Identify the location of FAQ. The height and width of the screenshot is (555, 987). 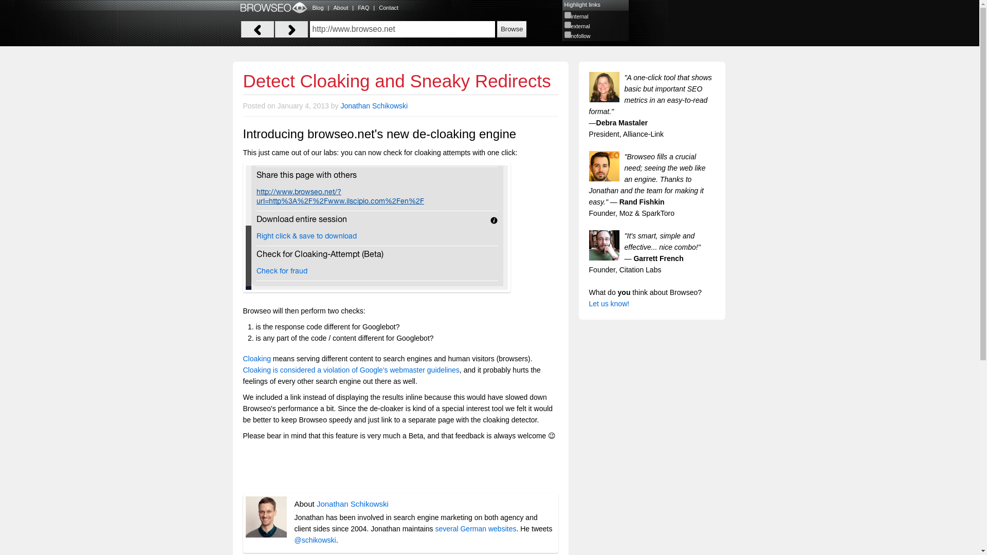
(363, 7).